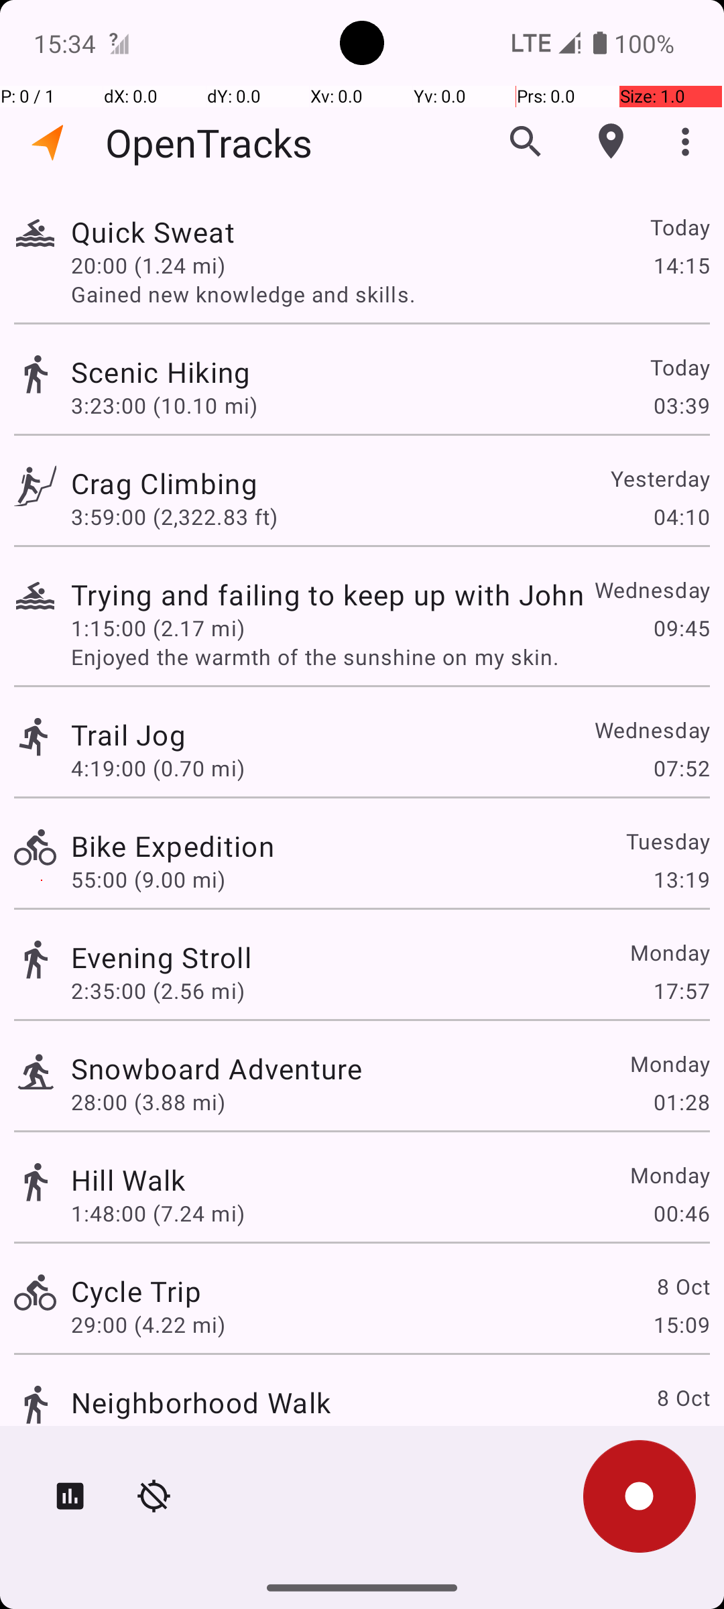 Image resolution: width=724 pixels, height=1609 pixels. Describe the element at coordinates (158, 1436) in the screenshot. I see `4:44:00 (1.19 mi)` at that location.